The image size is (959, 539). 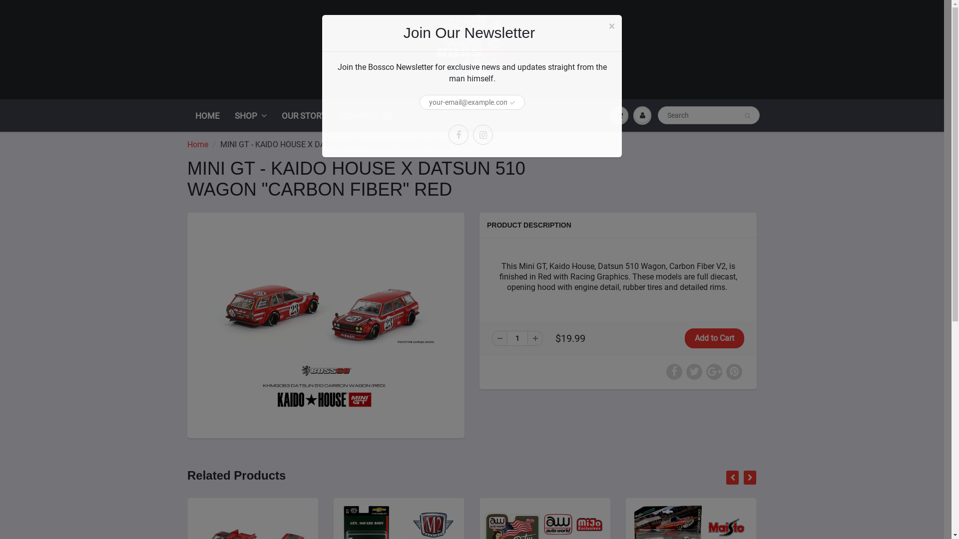 I want to click on SHOP, so click(x=251, y=116).